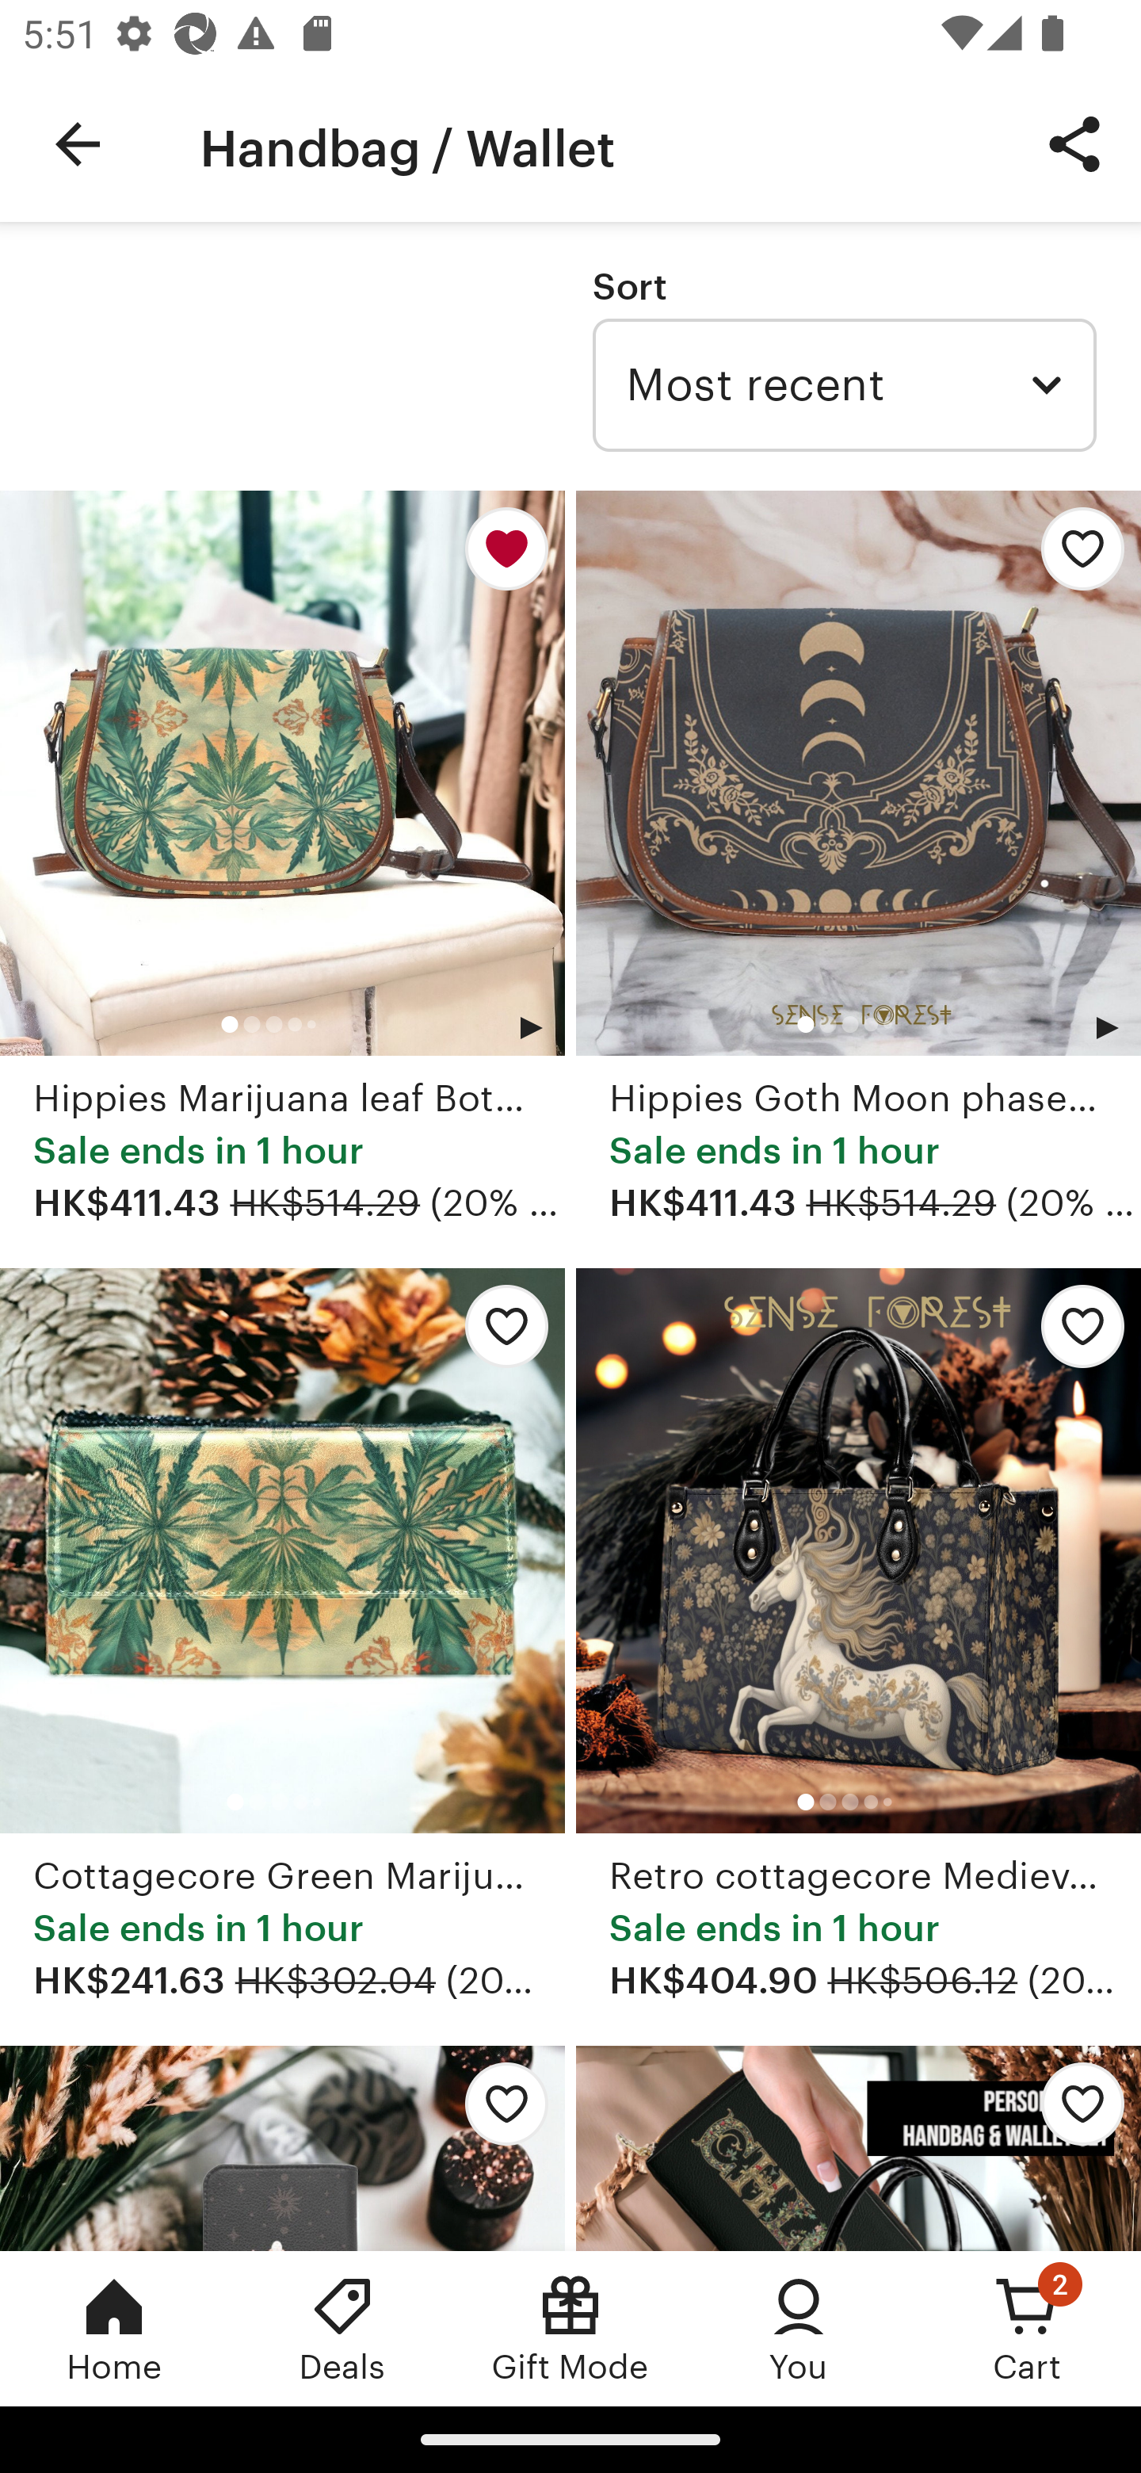 The height and width of the screenshot is (2473, 1141). Describe the element at coordinates (629, 286) in the screenshot. I see `Sort` at that location.